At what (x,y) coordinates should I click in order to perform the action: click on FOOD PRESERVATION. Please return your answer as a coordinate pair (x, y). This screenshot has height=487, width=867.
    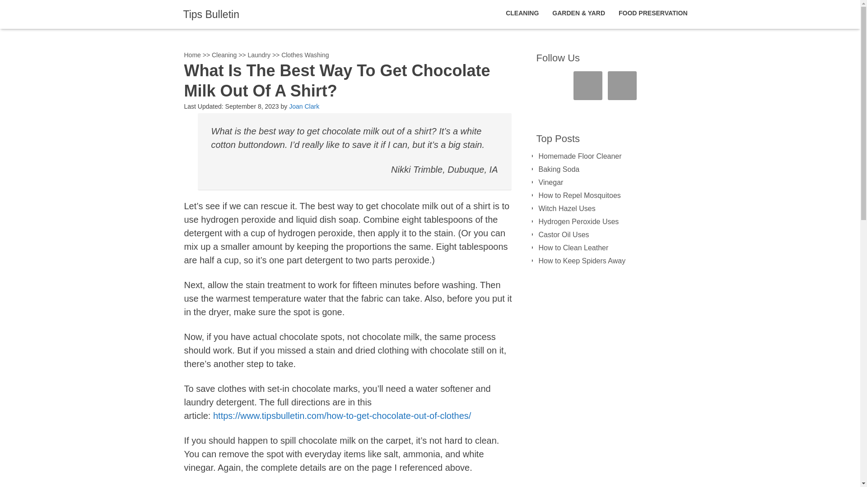
    Looking at the image, I should click on (653, 13).